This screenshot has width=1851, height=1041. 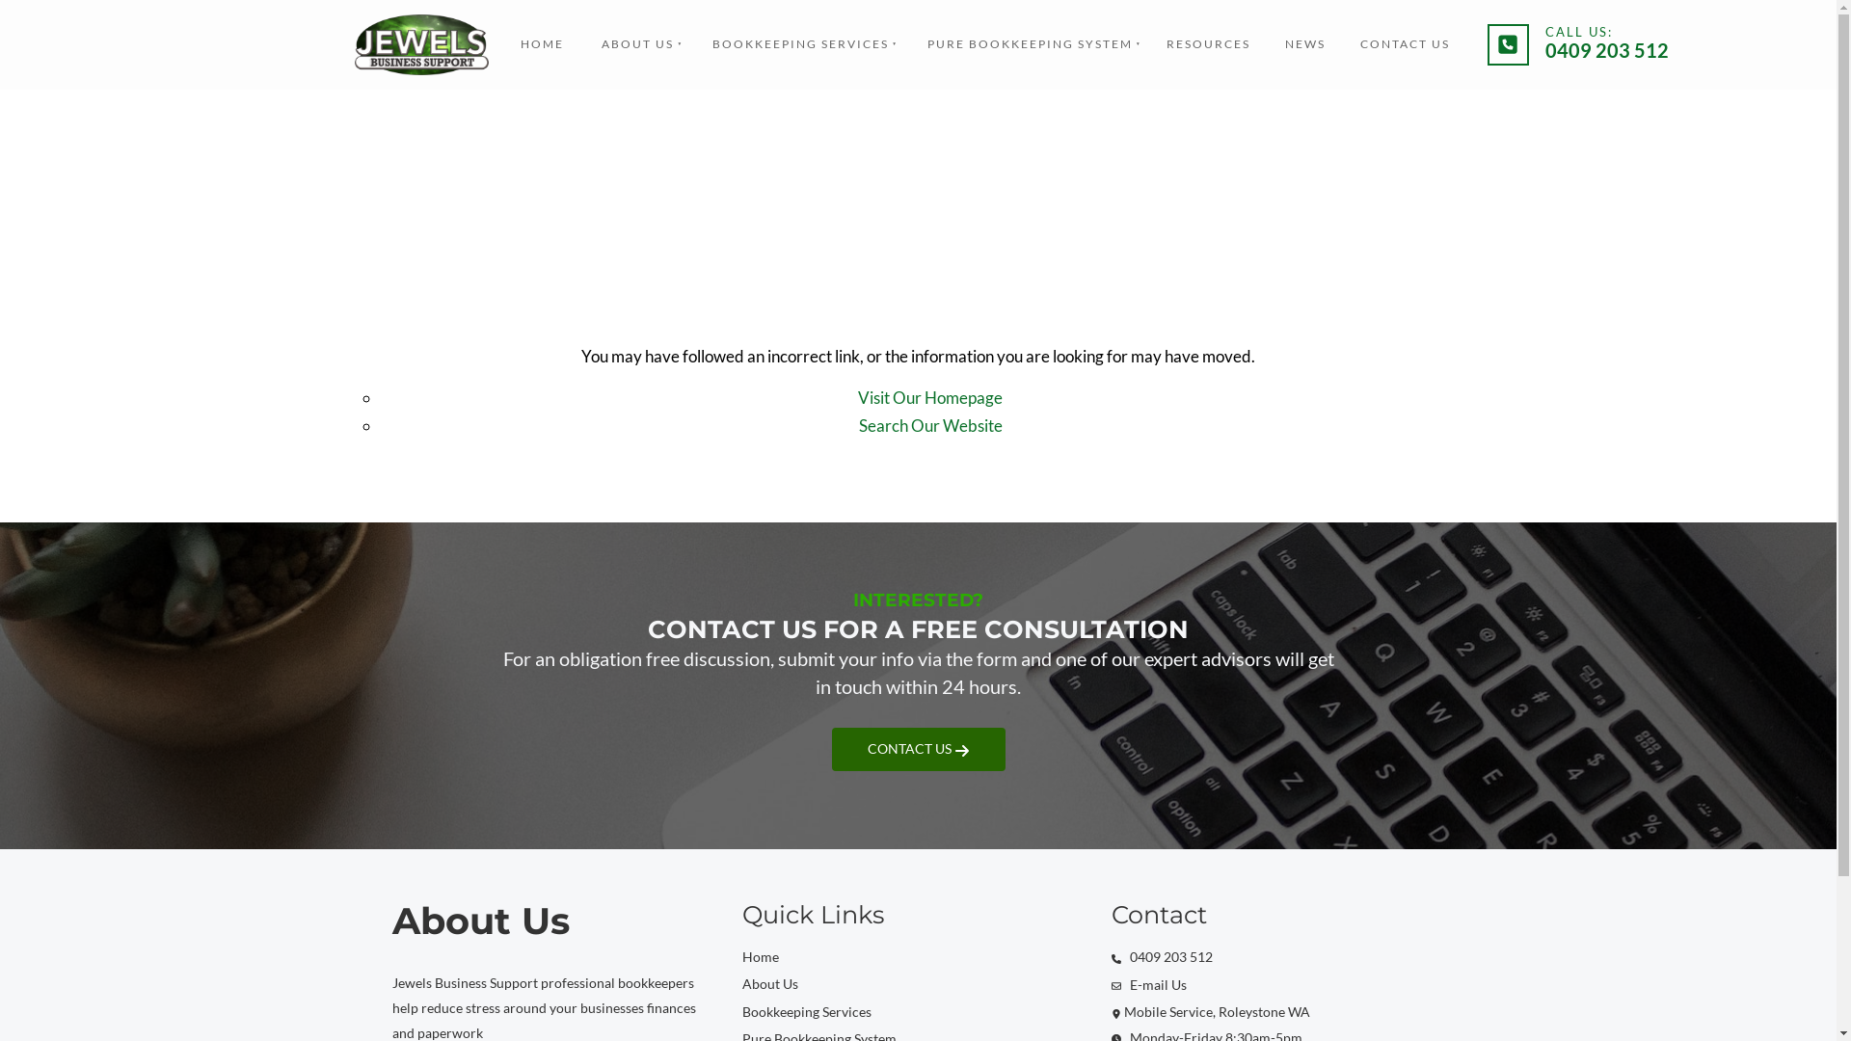 I want to click on Visit Our Homepage, so click(x=930, y=399).